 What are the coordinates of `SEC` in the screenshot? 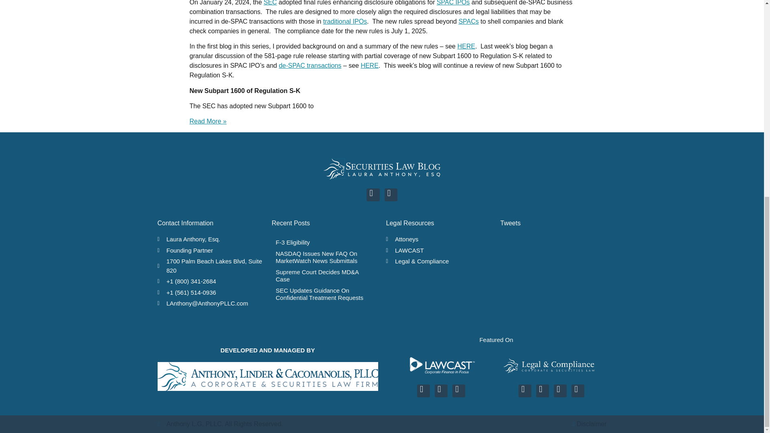 It's located at (270, 3).